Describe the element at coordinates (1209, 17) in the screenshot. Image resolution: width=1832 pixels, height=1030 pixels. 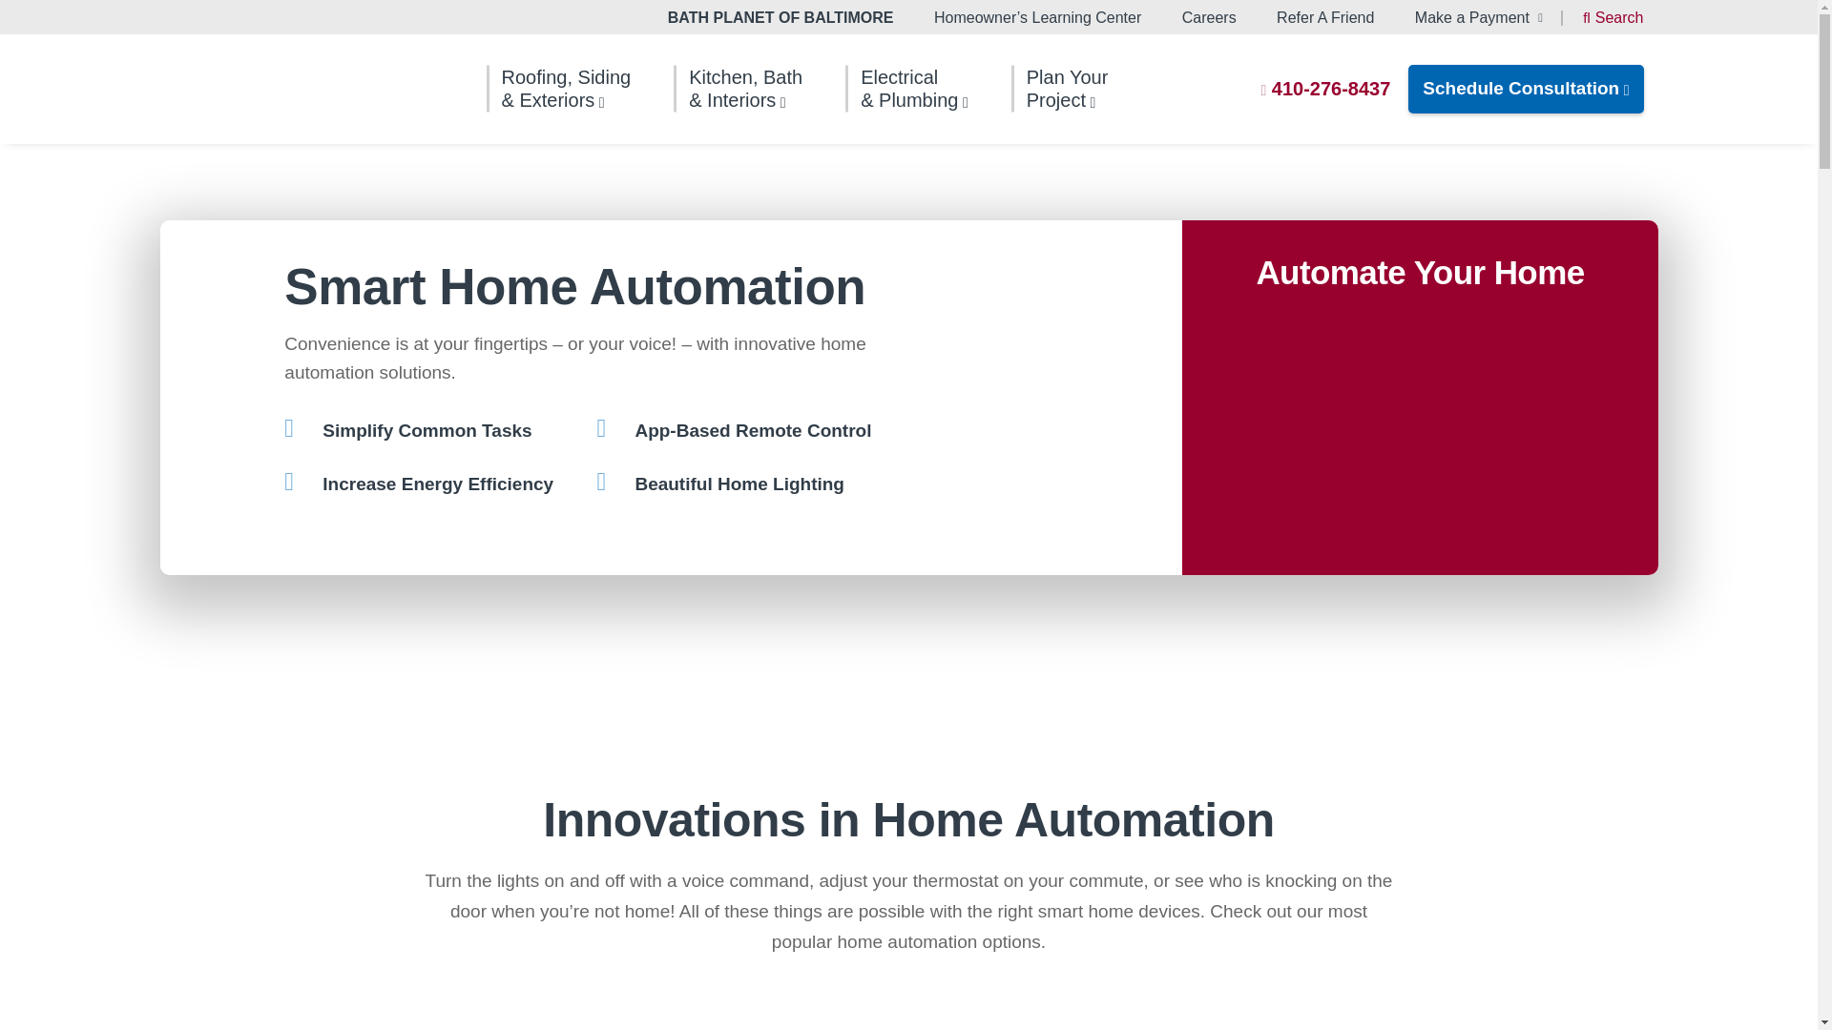
I see `Careers` at that location.